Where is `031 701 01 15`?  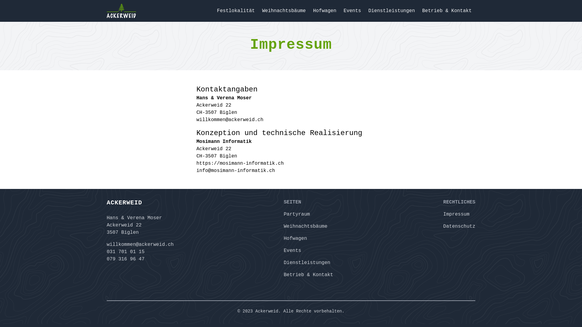 031 701 01 15 is located at coordinates (125, 252).